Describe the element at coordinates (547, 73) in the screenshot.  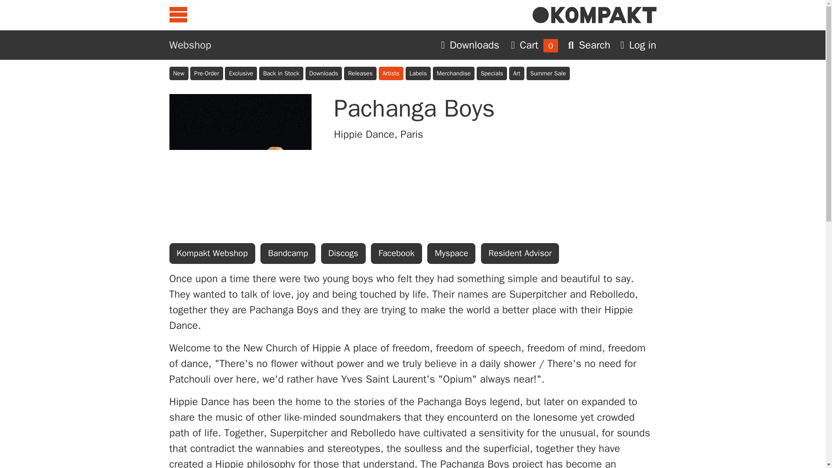
I see `Summer Sale` at that location.